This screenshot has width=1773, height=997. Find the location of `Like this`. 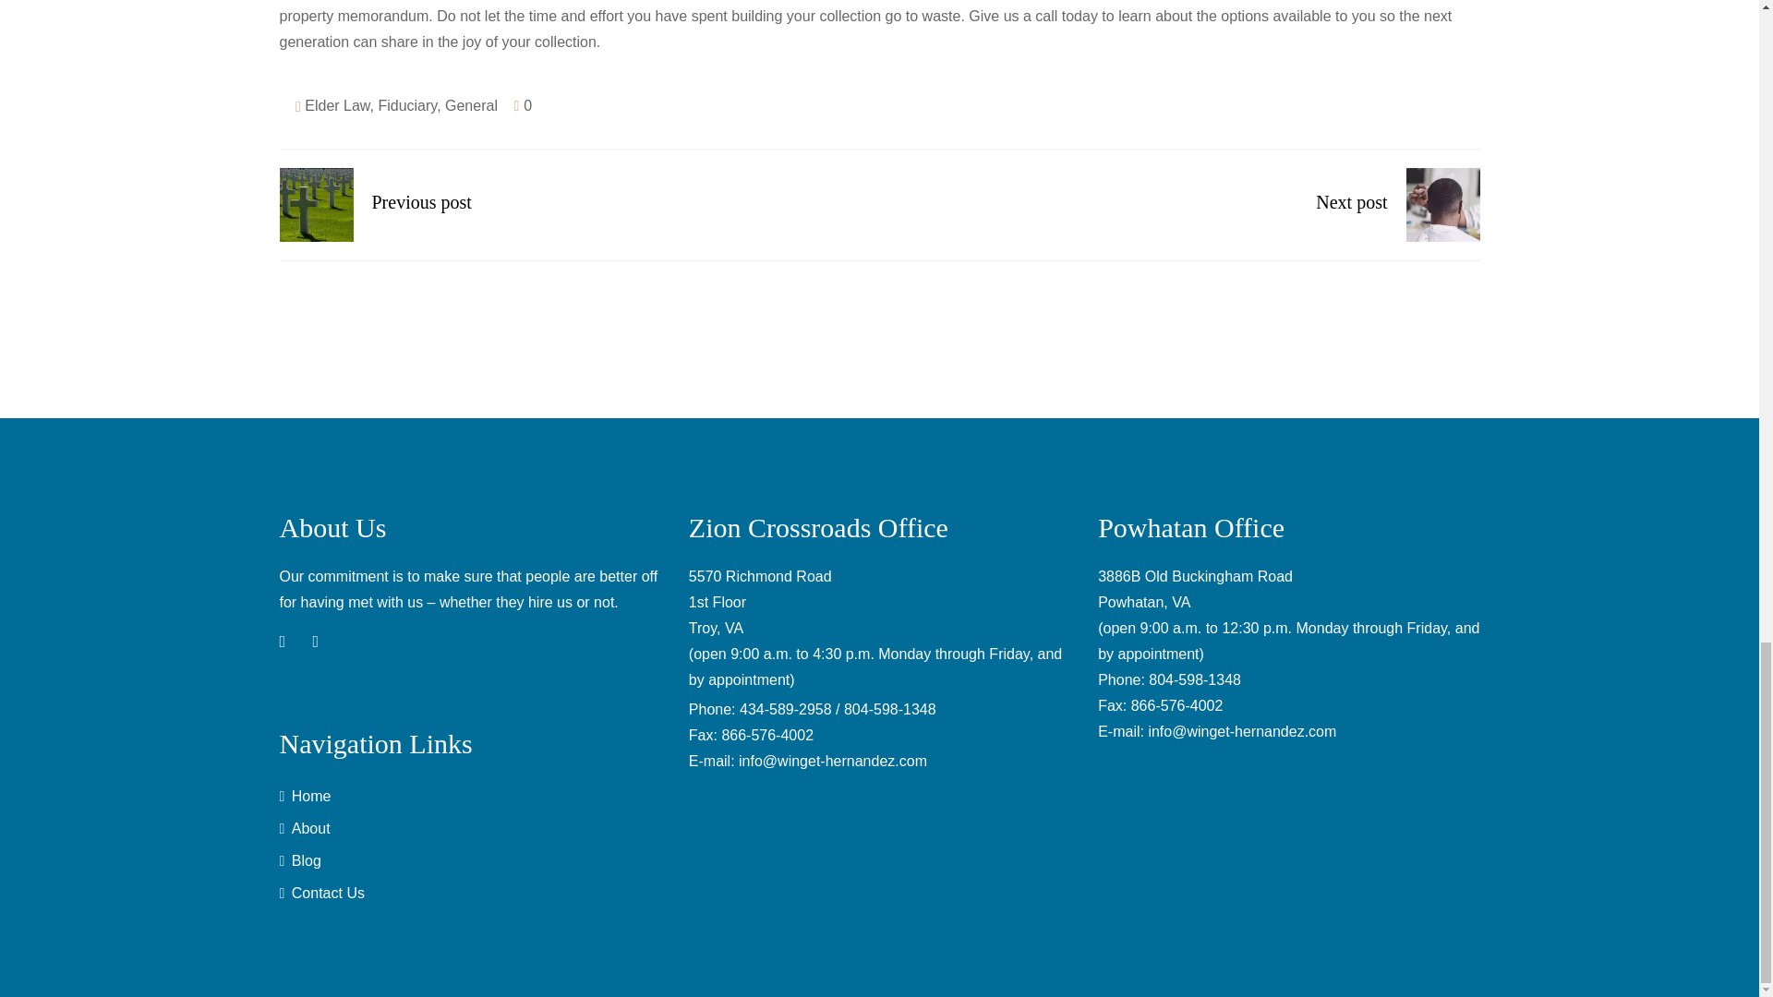

Like this is located at coordinates (523, 105).